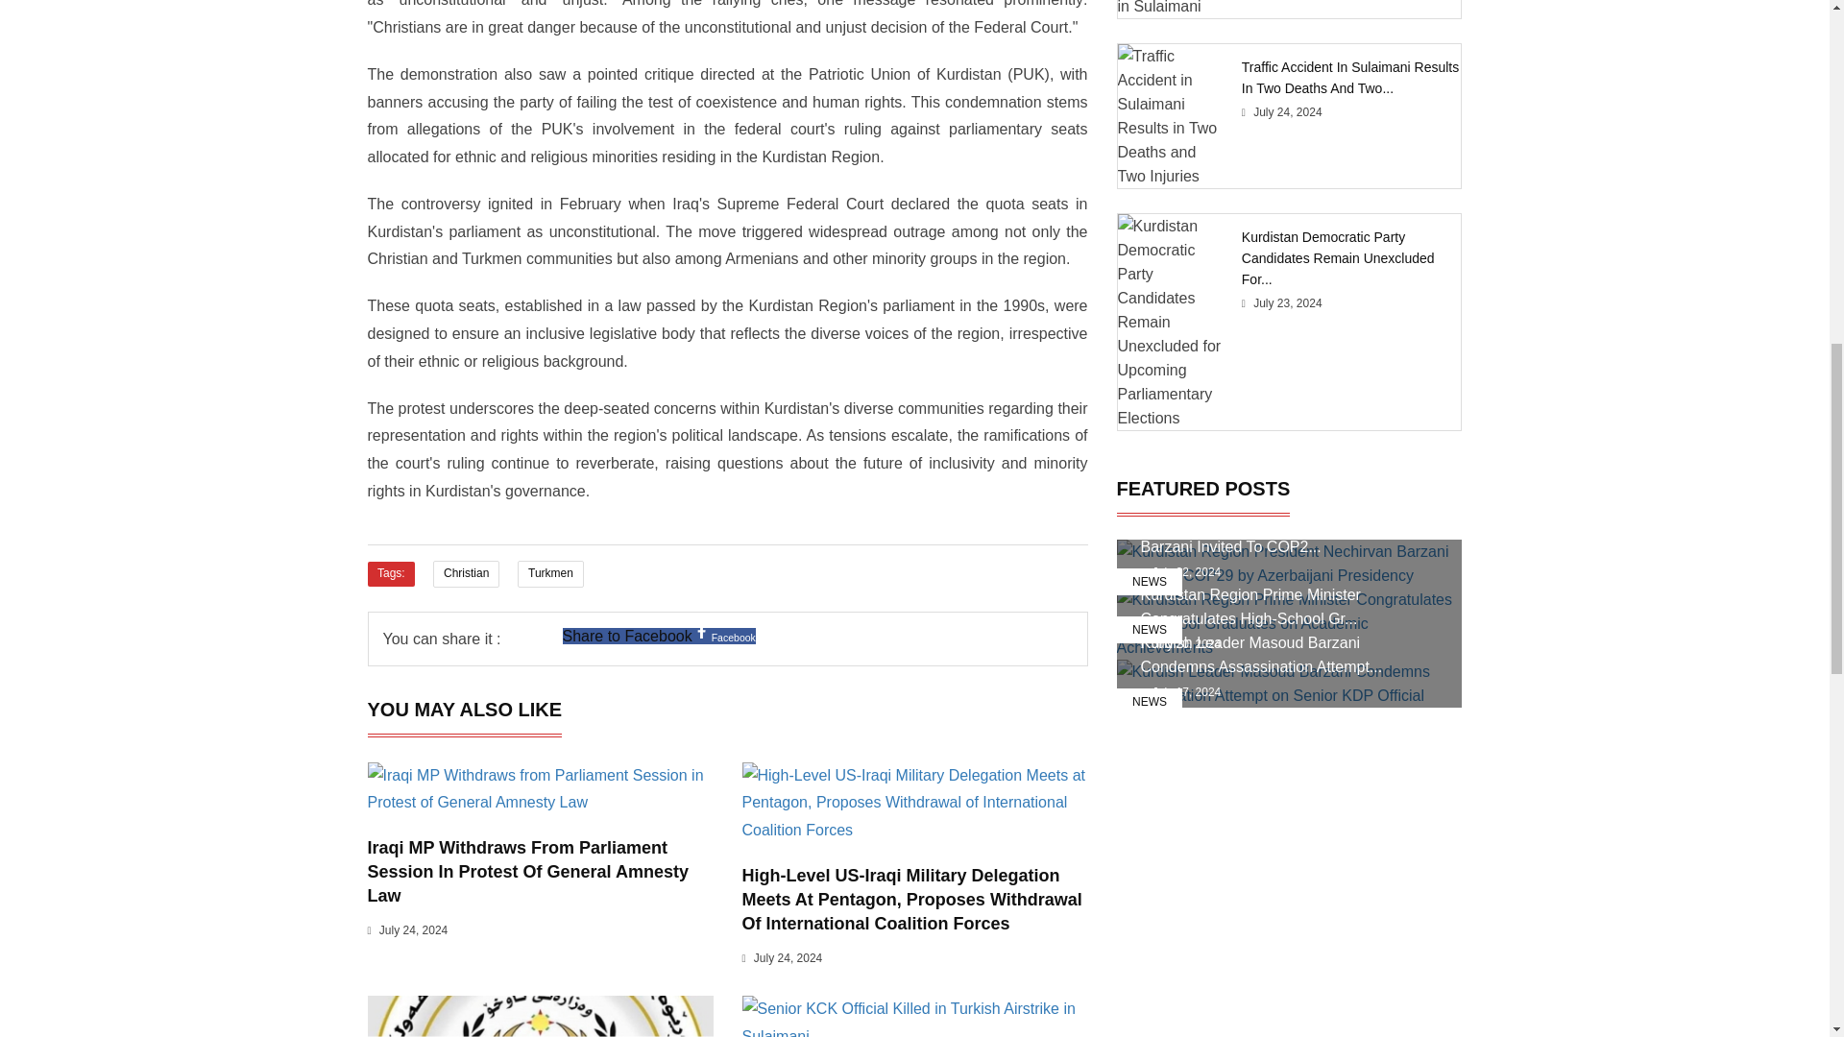 This screenshot has height=1037, width=1844. I want to click on Share to FacebookFacebookFacebook, so click(659, 636).